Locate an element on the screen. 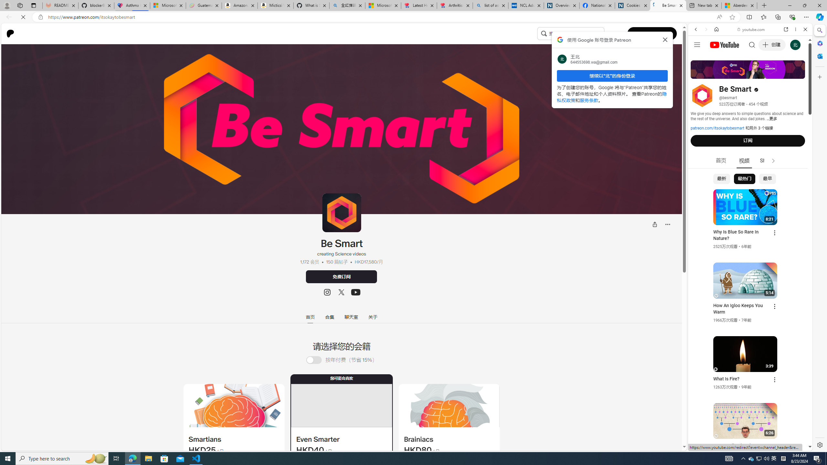 This screenshot has height=465, width=827. YouTube - YouTube is located at coordinates (748, 318).